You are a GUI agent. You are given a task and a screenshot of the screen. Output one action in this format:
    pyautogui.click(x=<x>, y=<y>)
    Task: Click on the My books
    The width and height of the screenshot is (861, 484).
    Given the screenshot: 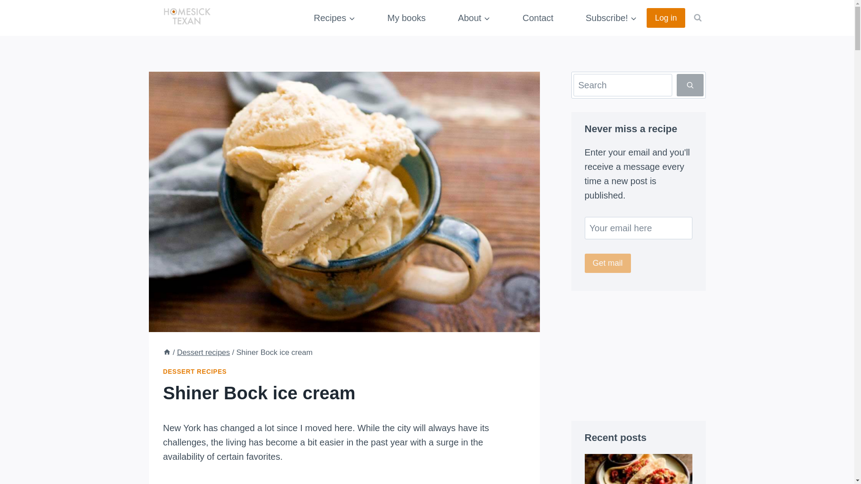 What is the action you would take?
    pyautogui.click(x=406, y=18)
    